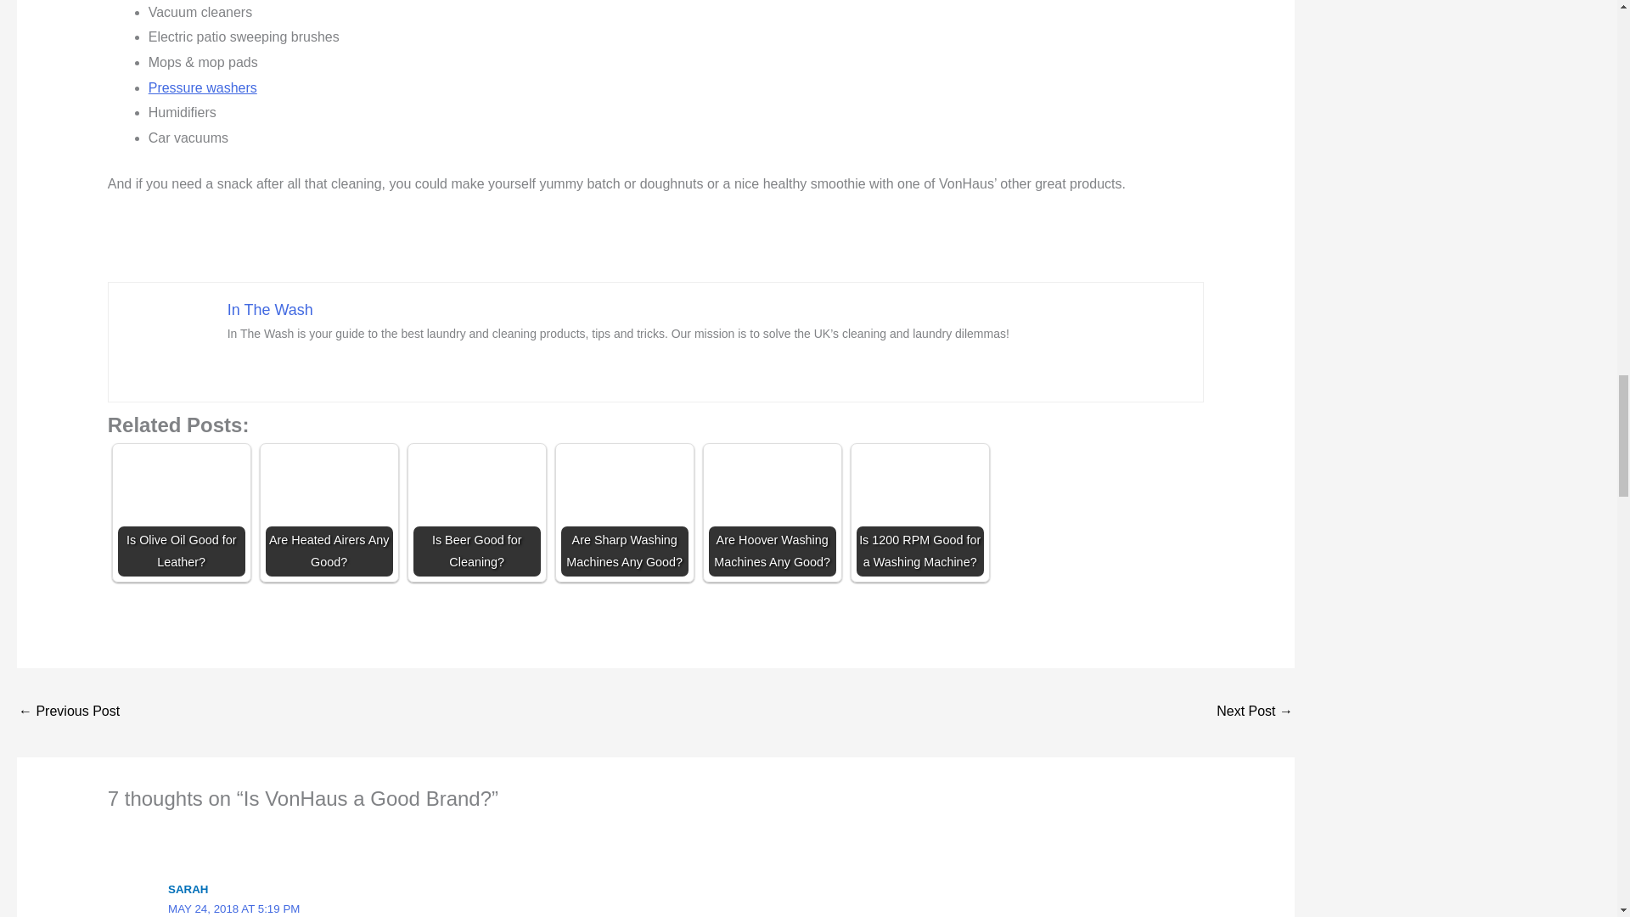 The width and height of the screenshot is (1630, 917). I want to click on Pressure washers, so click(202, 88).